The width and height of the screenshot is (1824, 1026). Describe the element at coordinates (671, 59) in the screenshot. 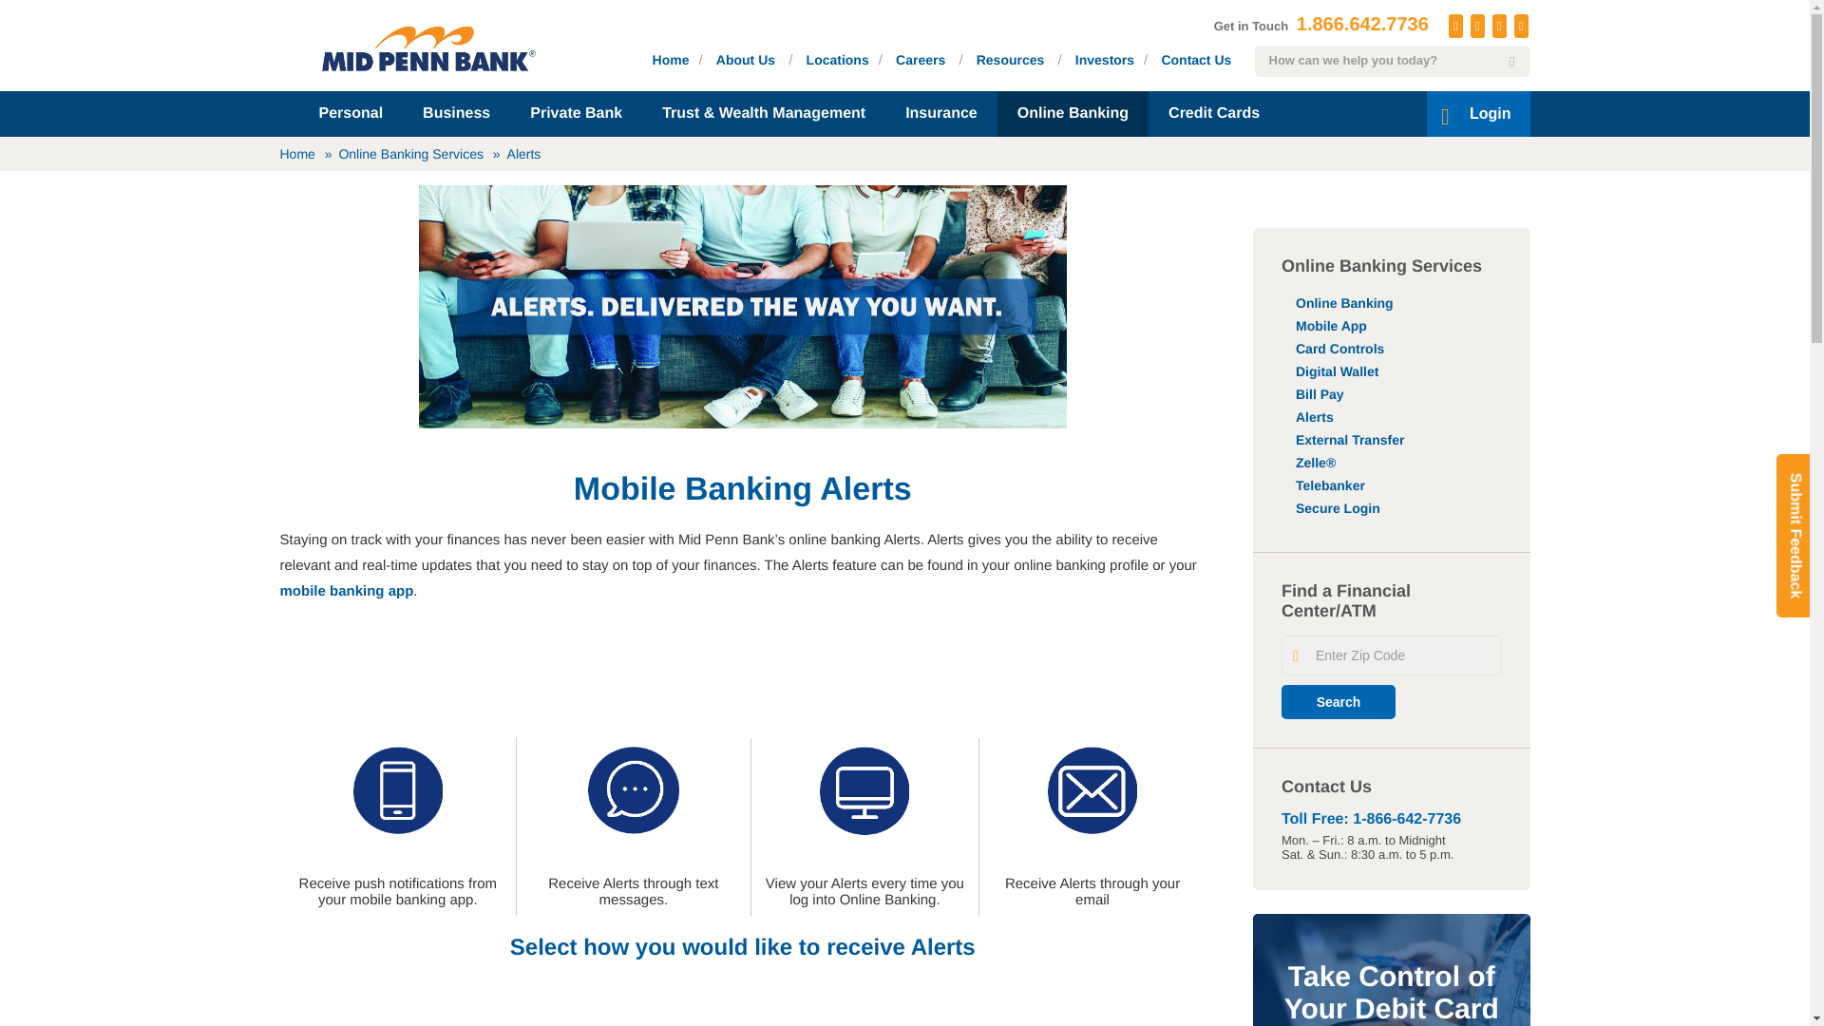

I see `Home` at that location.